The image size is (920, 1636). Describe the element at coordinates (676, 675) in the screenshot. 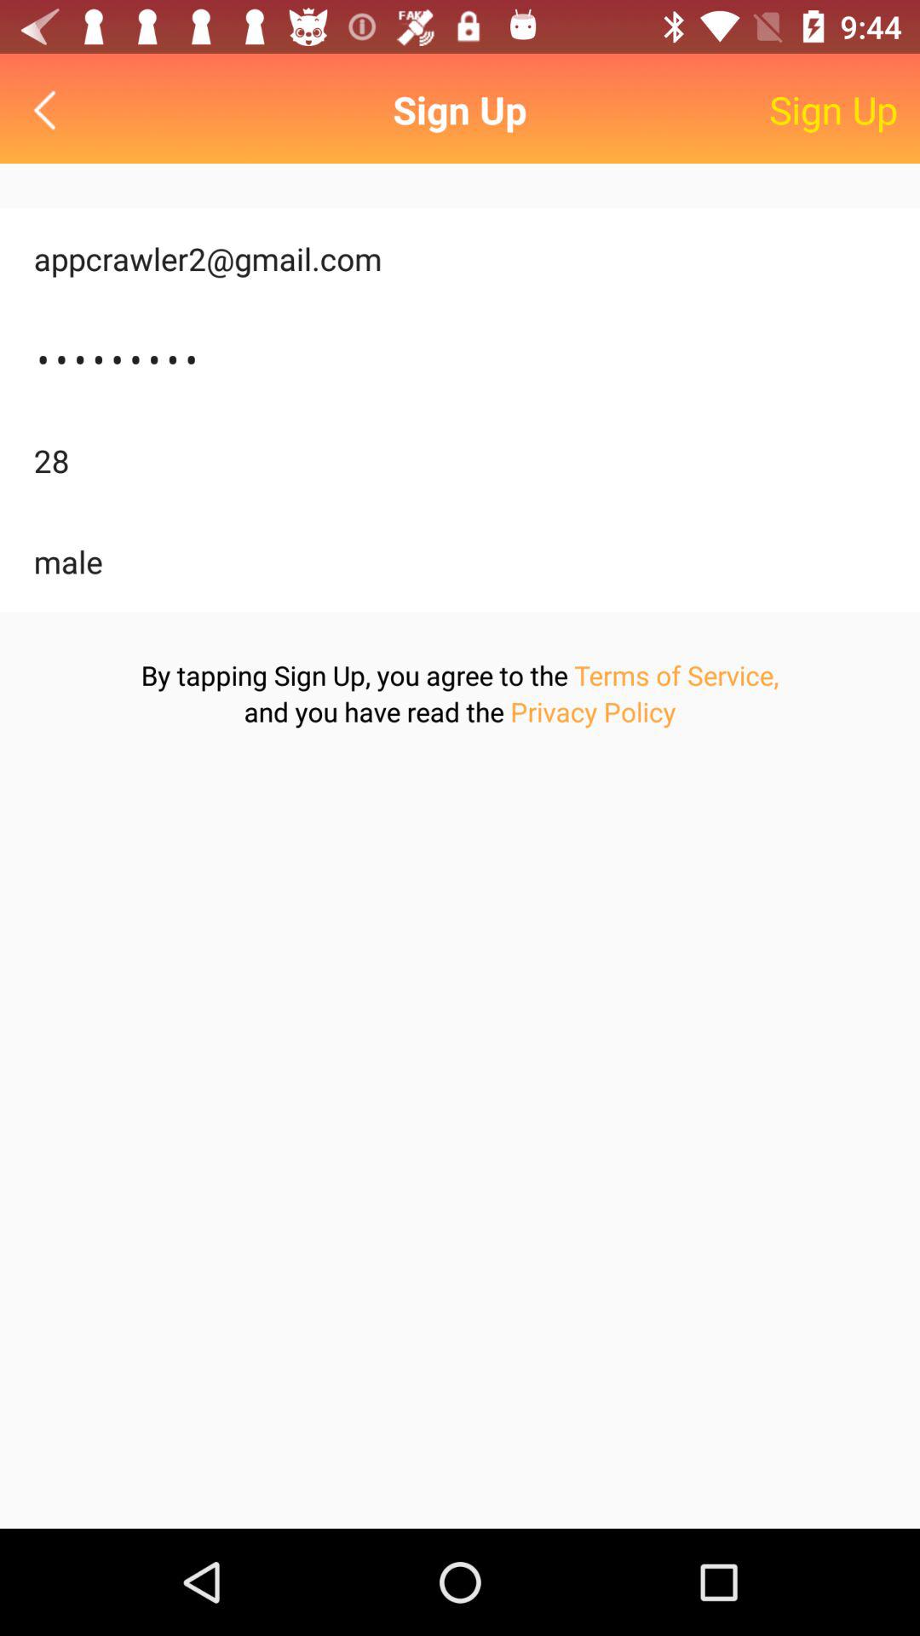

I see `turn on terms of service,` at that location.